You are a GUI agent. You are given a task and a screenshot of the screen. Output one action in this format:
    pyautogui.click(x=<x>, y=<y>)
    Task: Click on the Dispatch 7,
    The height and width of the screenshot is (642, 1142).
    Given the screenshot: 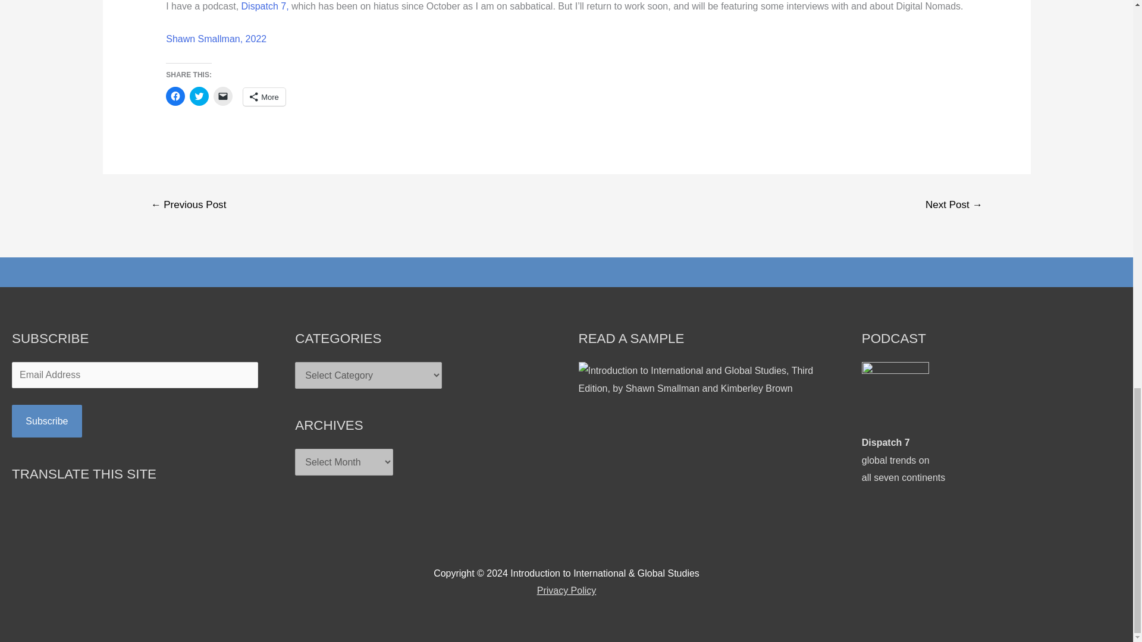 What is the action you would take?
    pyautogui.click(x=266, y=6)
    